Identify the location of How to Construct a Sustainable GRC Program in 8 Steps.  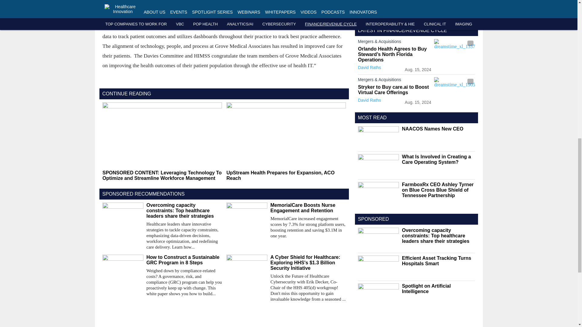
(184, 260).